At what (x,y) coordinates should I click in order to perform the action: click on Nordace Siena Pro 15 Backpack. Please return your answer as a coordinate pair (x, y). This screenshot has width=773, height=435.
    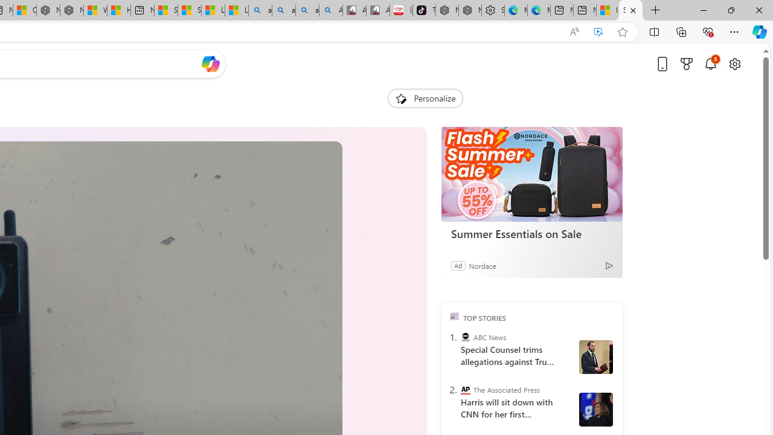
    Looking at the image, I should click on (470, 11).